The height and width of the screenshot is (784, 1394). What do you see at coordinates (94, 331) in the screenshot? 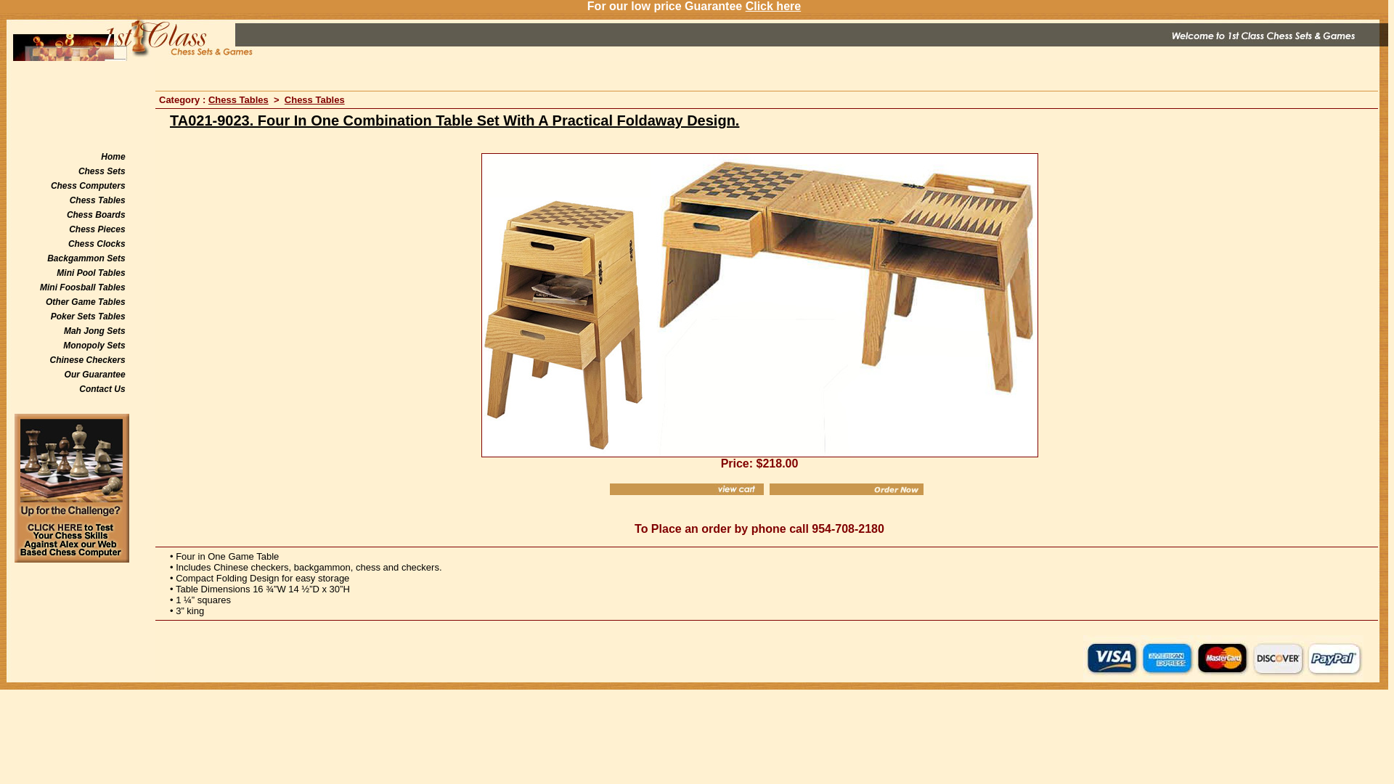
I see `Mah Jong Sets` at bounding box center [94, 331].